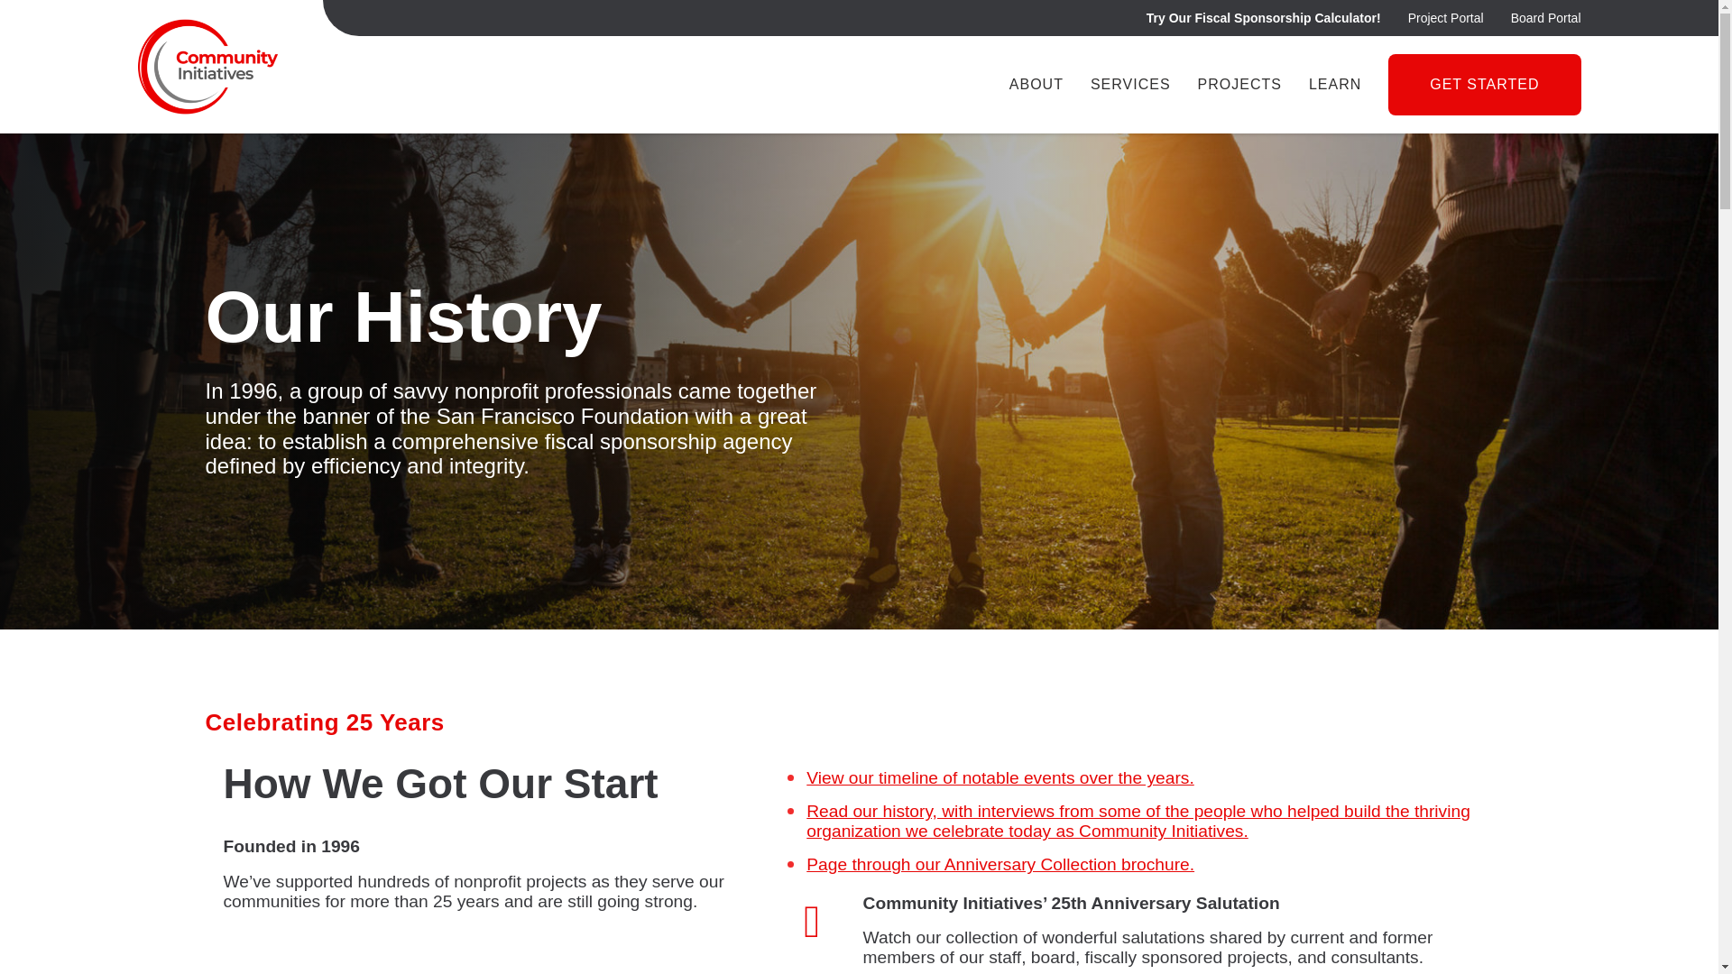 The image size is (1732, 974). Describe the element at coordinates (1000, 777) in the screenshot. I see `View our timeline of notable events over the years.` at that location.